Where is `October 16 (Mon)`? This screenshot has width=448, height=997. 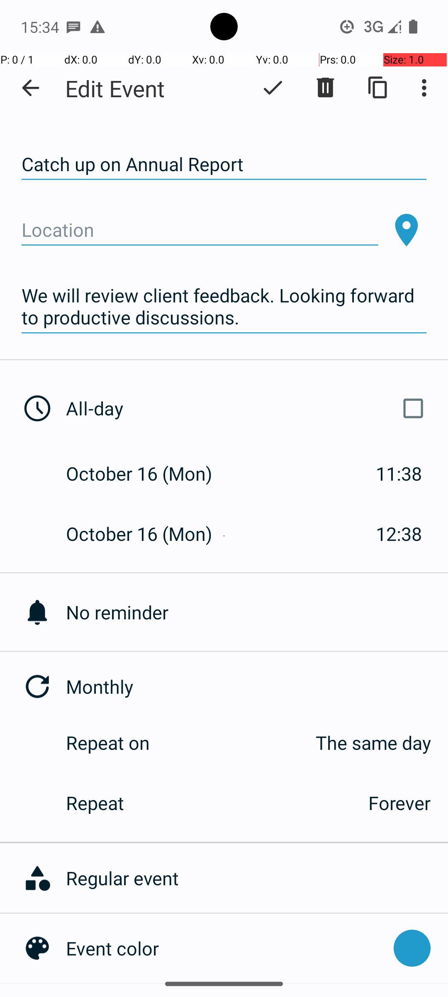 October 16 (Mon) is located at coordinates (148, 474).